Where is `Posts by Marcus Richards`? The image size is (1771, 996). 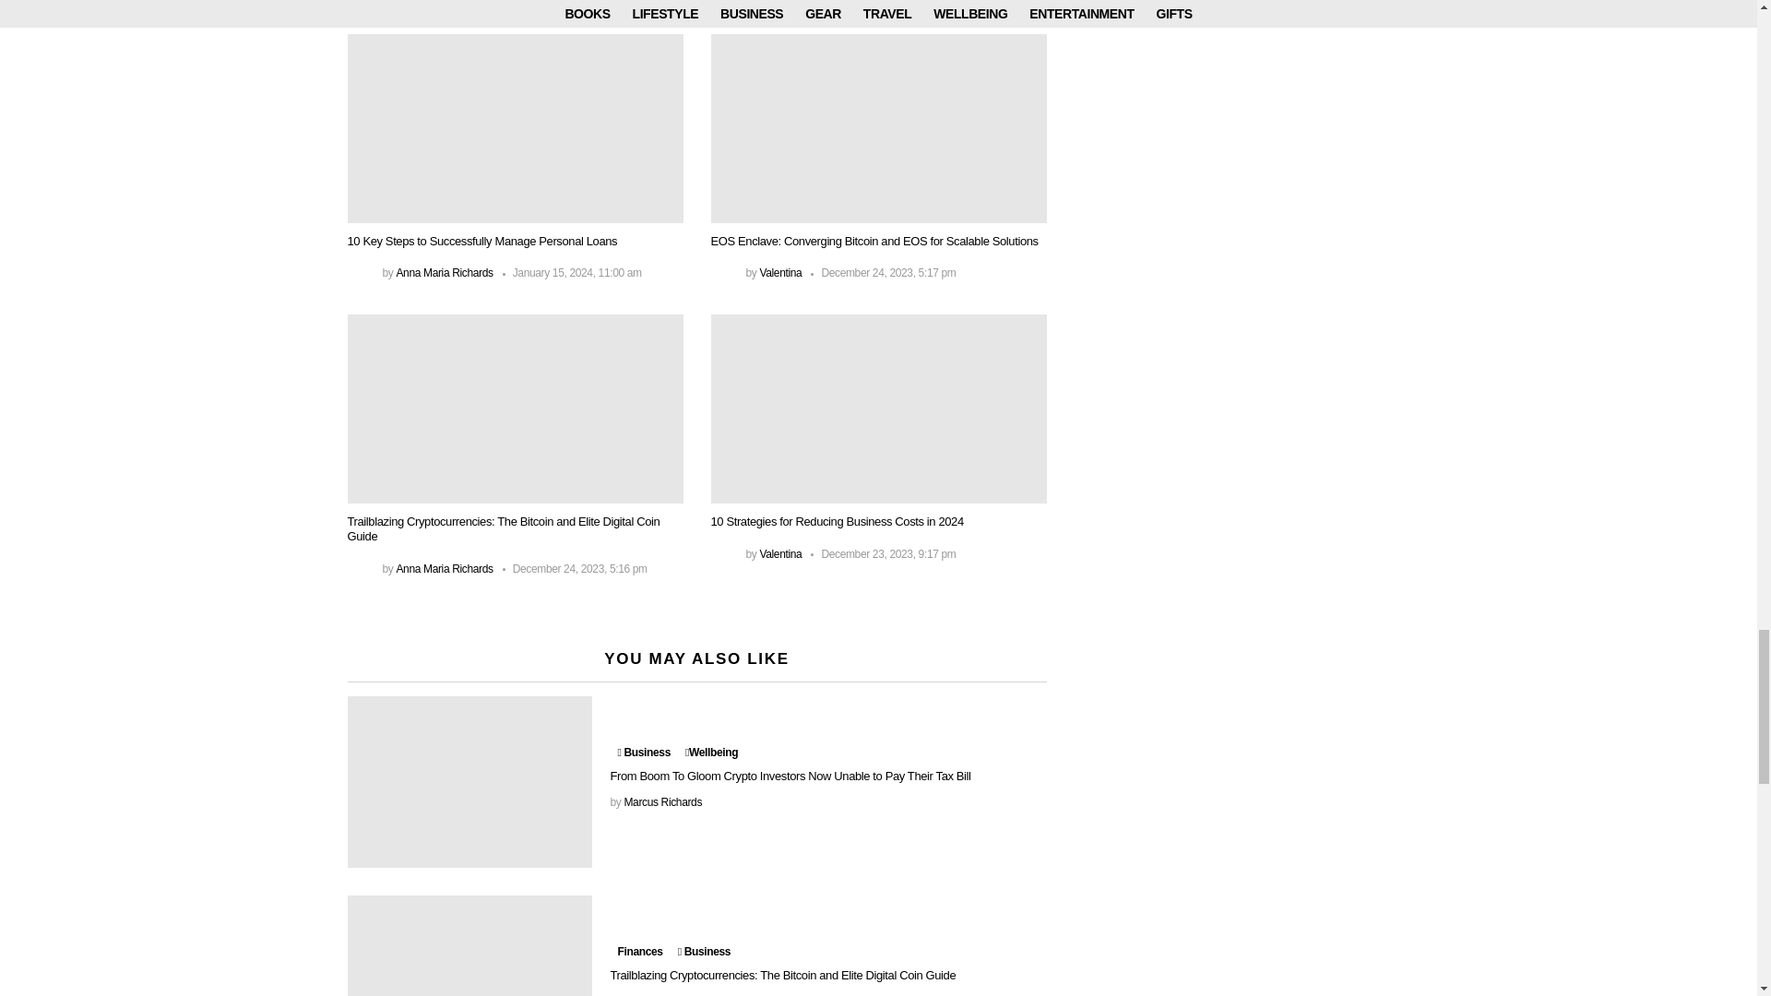
Posts by Marcus Richards is located at coordinates (662, 801).